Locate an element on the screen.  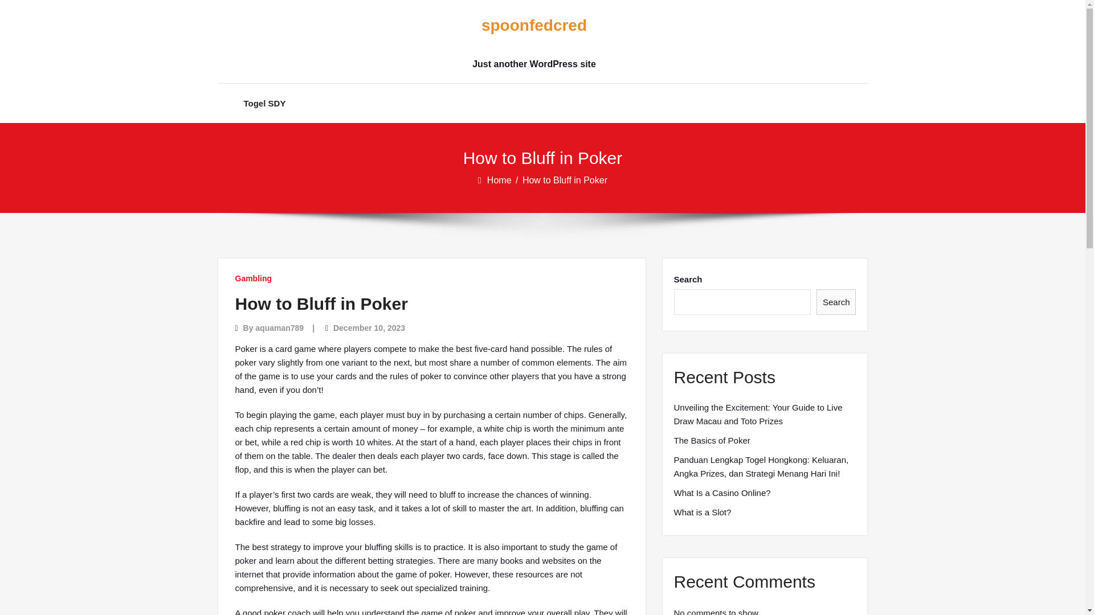
The Basics of Poker is located at coordinates (711, 441).